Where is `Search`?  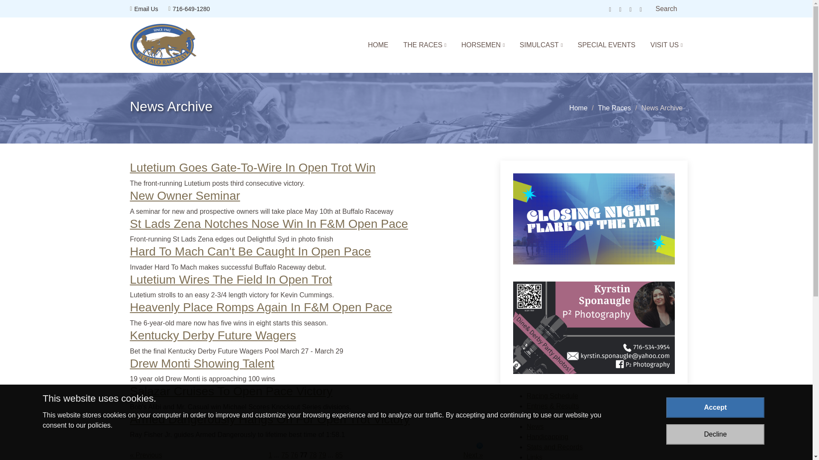
Search is located at coordinates (666, 9).